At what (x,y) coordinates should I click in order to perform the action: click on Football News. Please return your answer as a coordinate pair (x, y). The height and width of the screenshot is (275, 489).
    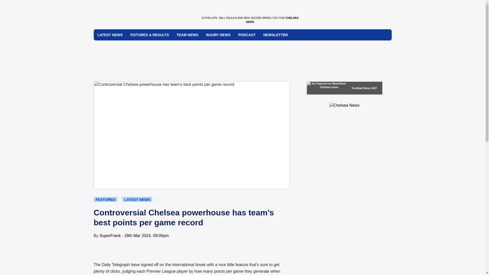
    Looking at the image, I should click on (361, 88).